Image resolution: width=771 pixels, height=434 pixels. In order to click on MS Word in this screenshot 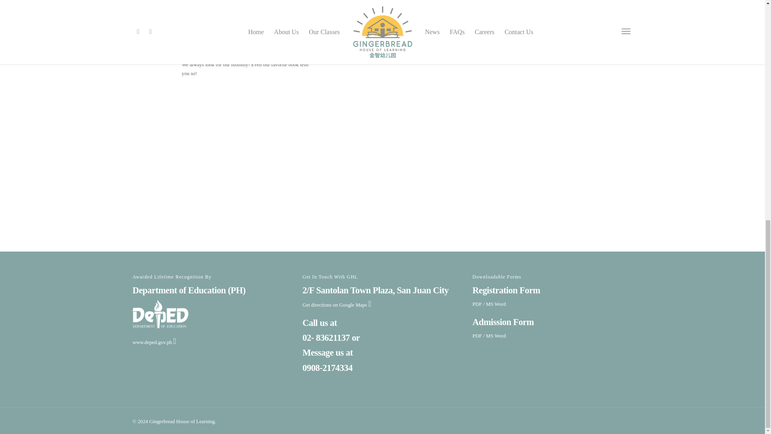, I will do `click(496, 336)`.